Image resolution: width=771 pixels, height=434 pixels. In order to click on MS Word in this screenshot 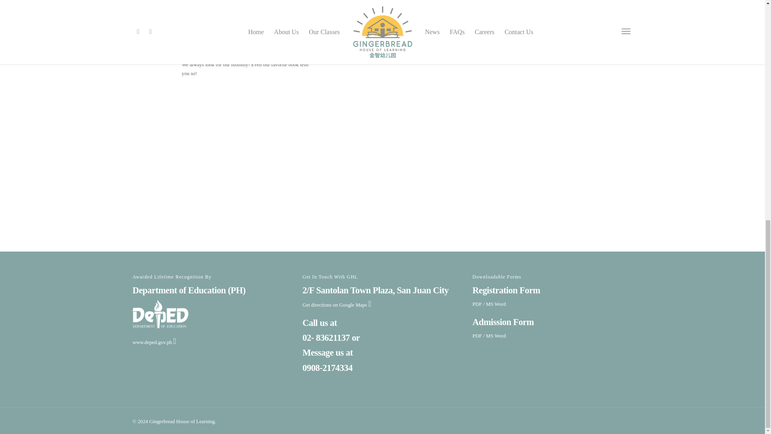, I will do `click(496, 336)`.